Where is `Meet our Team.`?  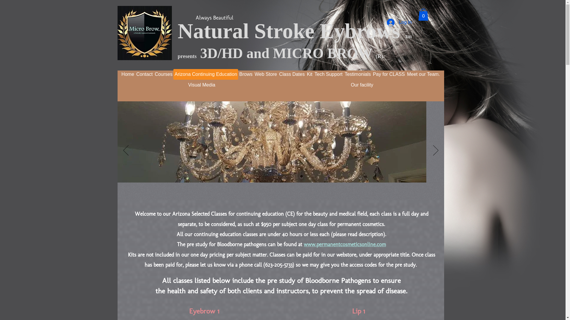 Meet our Team. is located at coordinates (423, 74).